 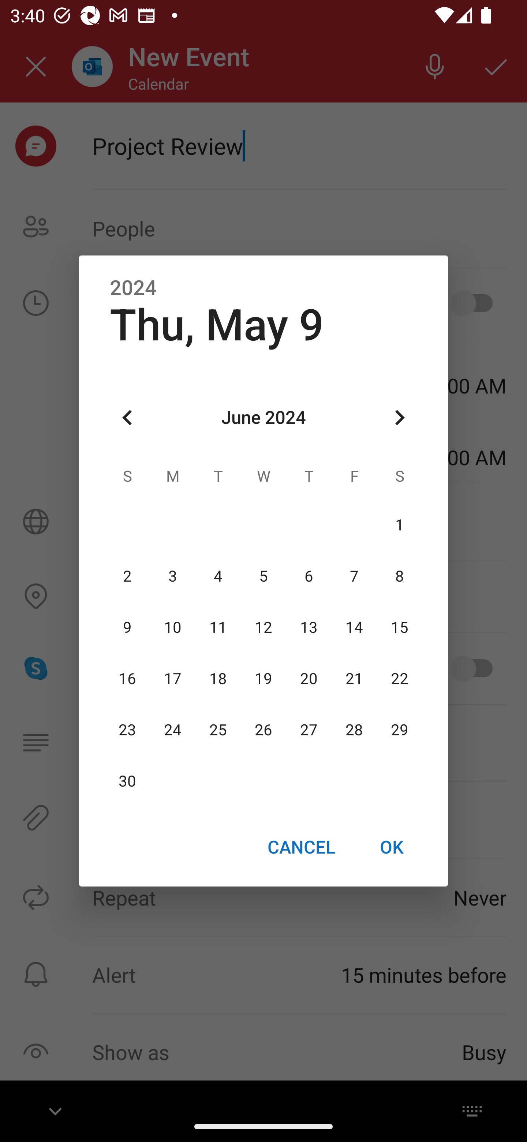 I want to click on 23 23 June 2024, so click(x=127, y=730).